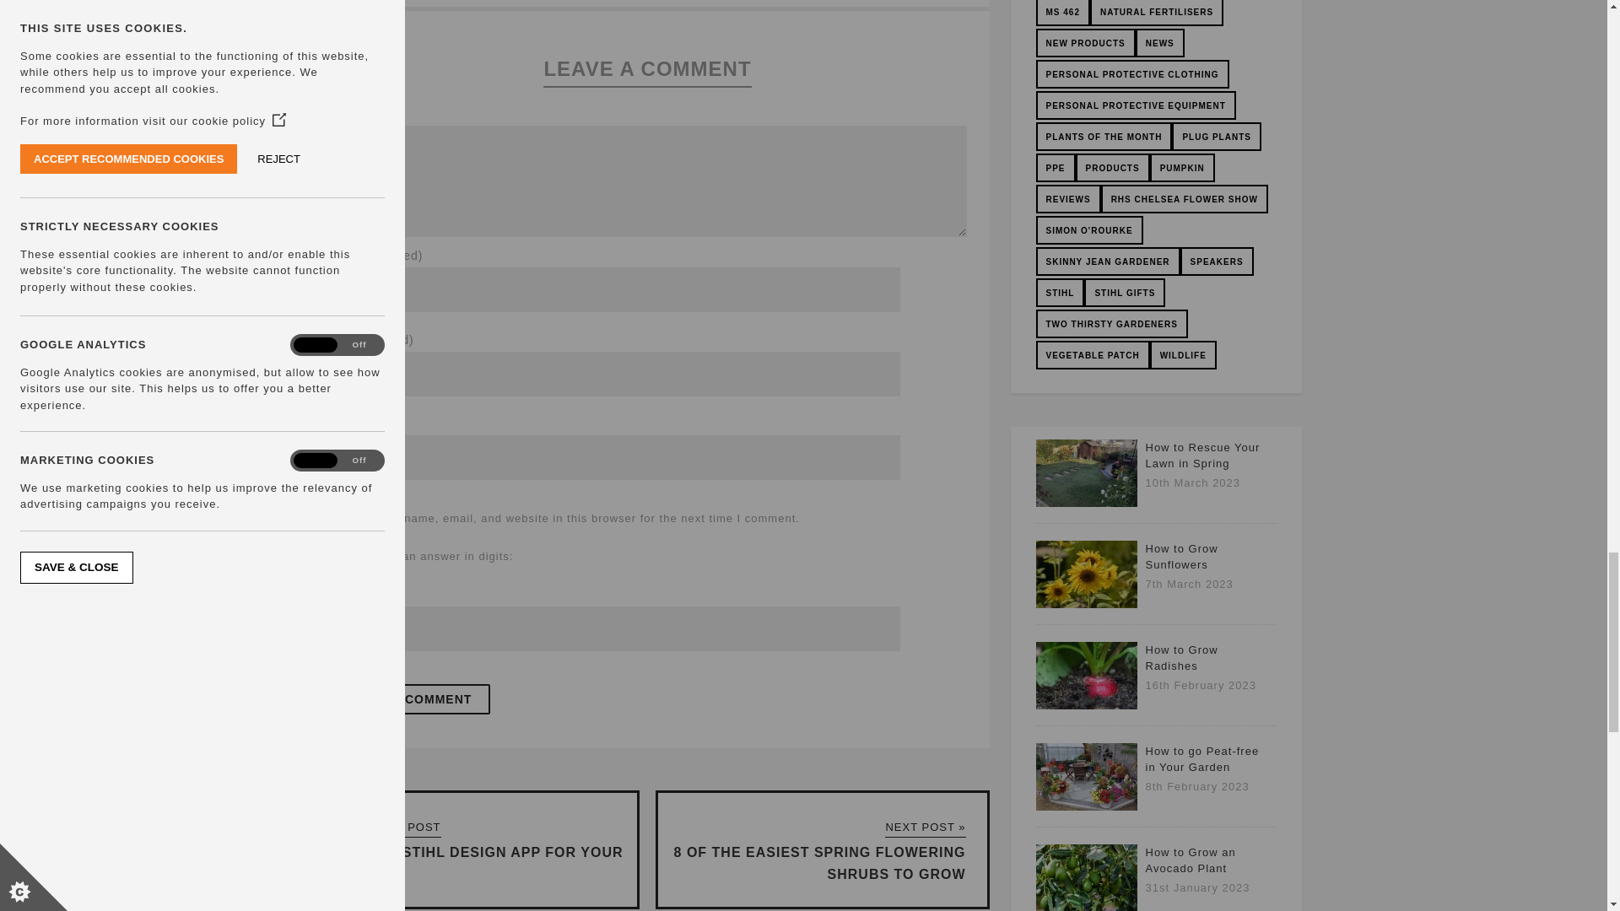 The height and width of the screenshot is (911, 1620). I want to click on Leave a Comment, so click(408, 698).